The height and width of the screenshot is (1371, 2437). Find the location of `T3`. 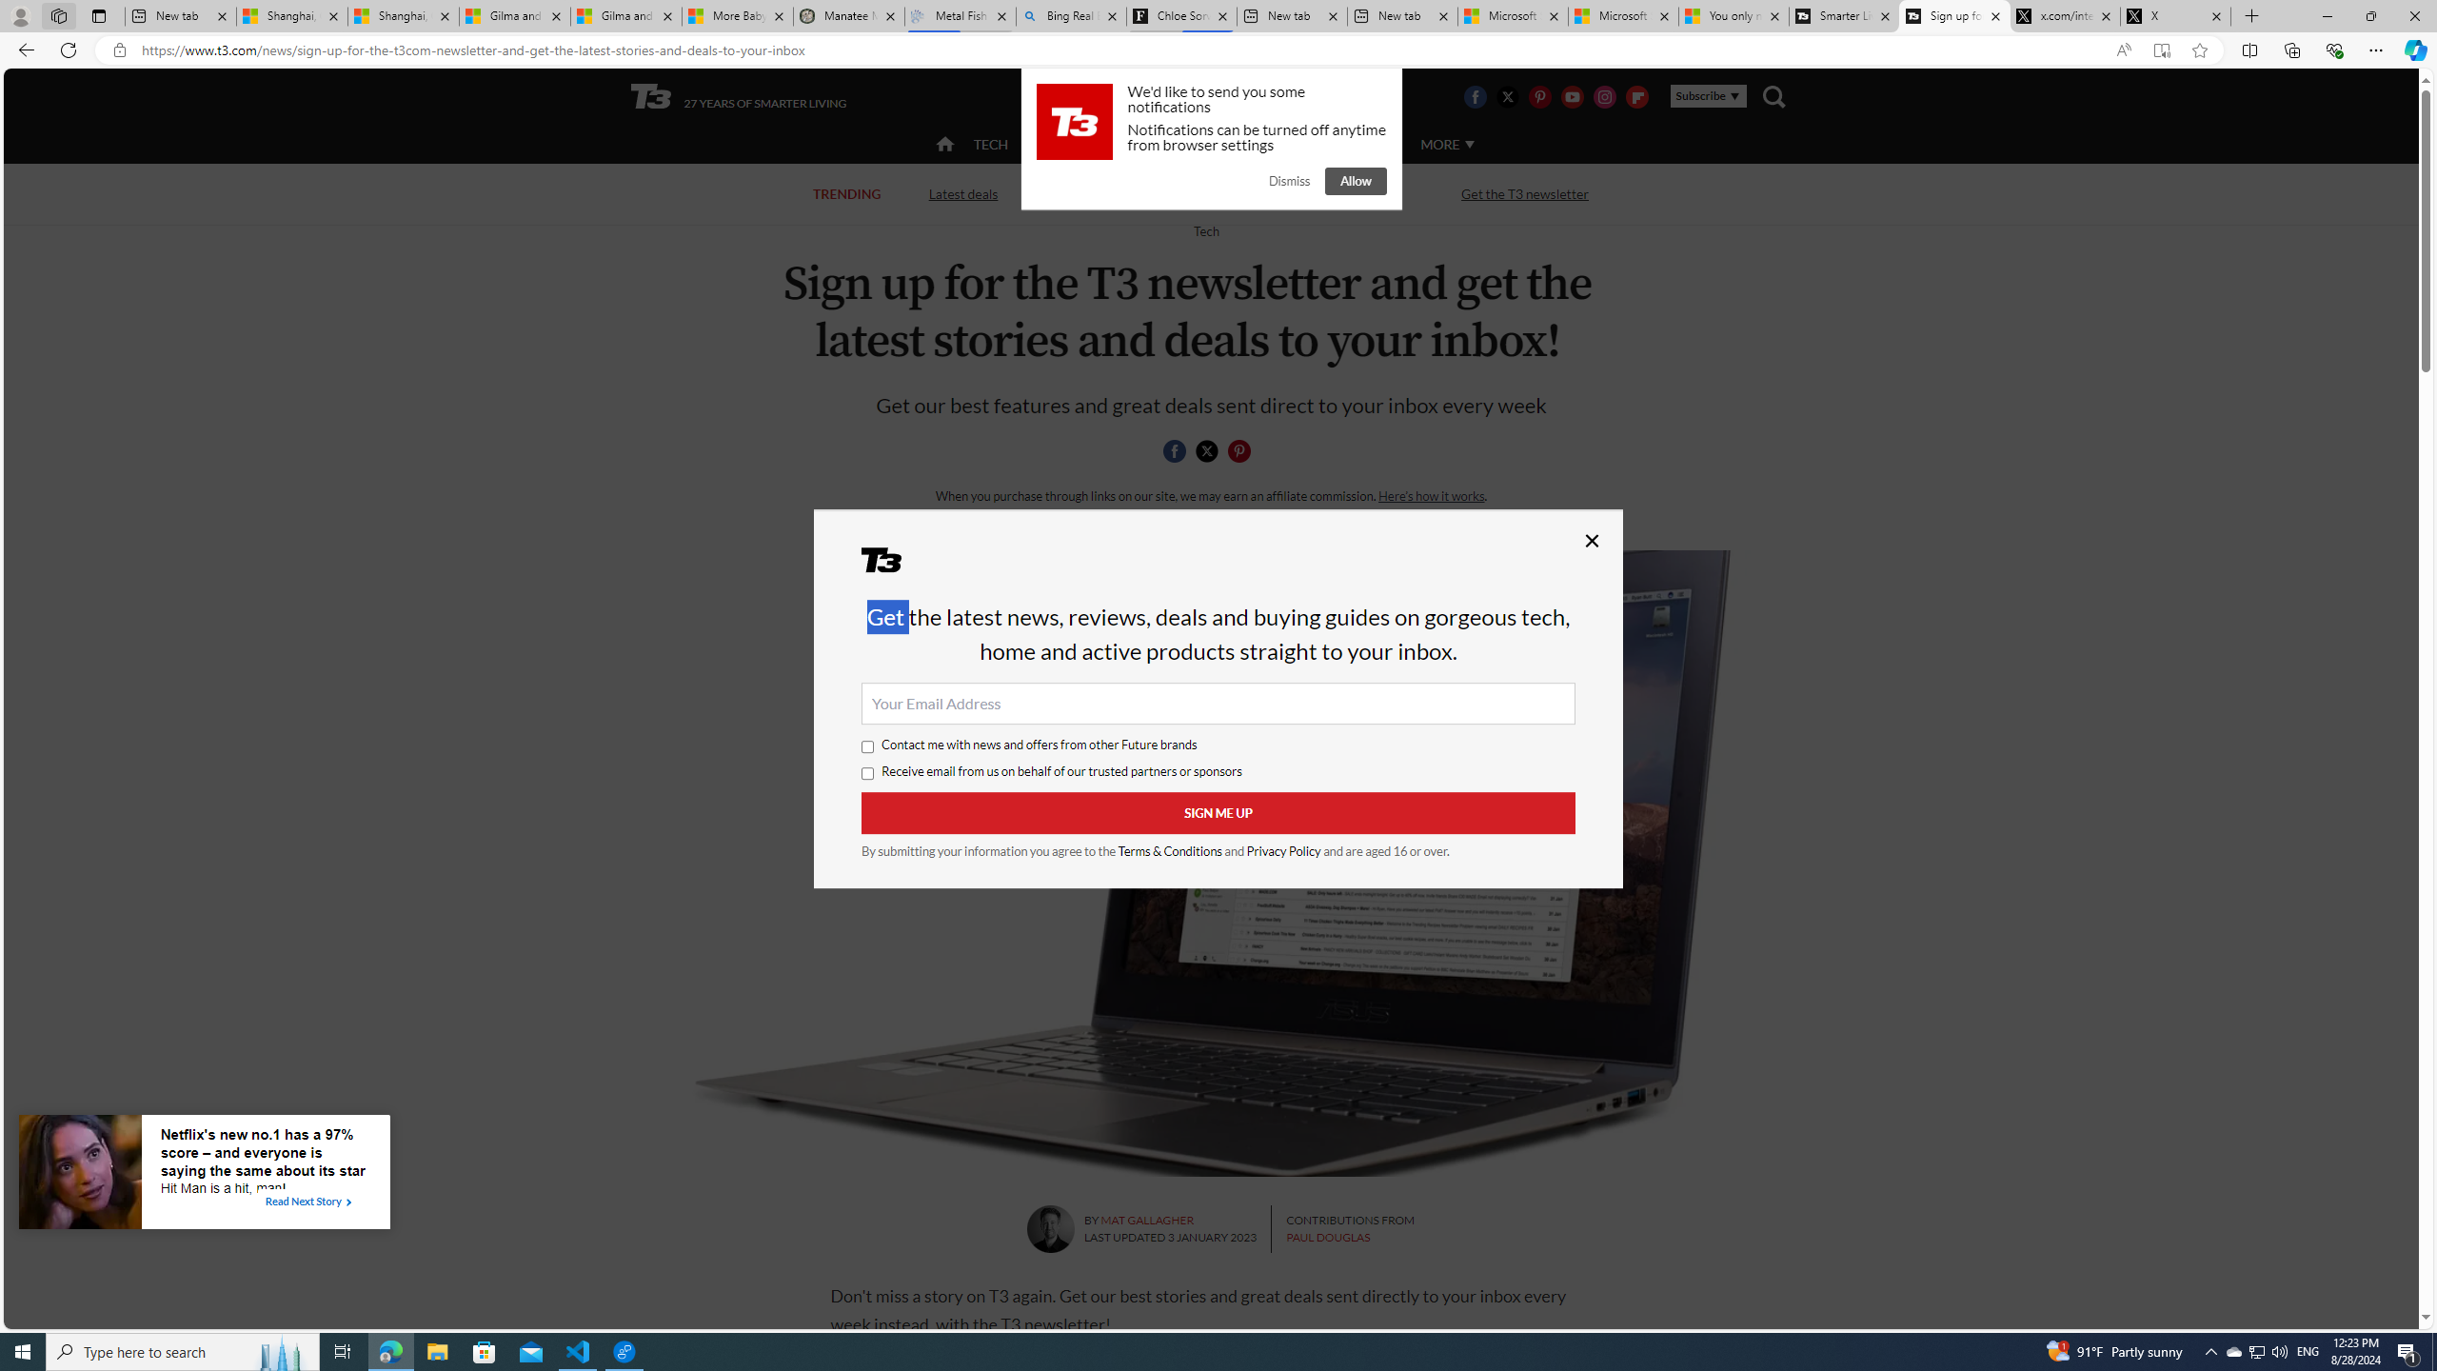

T3 is located at coordinates (894, 566).